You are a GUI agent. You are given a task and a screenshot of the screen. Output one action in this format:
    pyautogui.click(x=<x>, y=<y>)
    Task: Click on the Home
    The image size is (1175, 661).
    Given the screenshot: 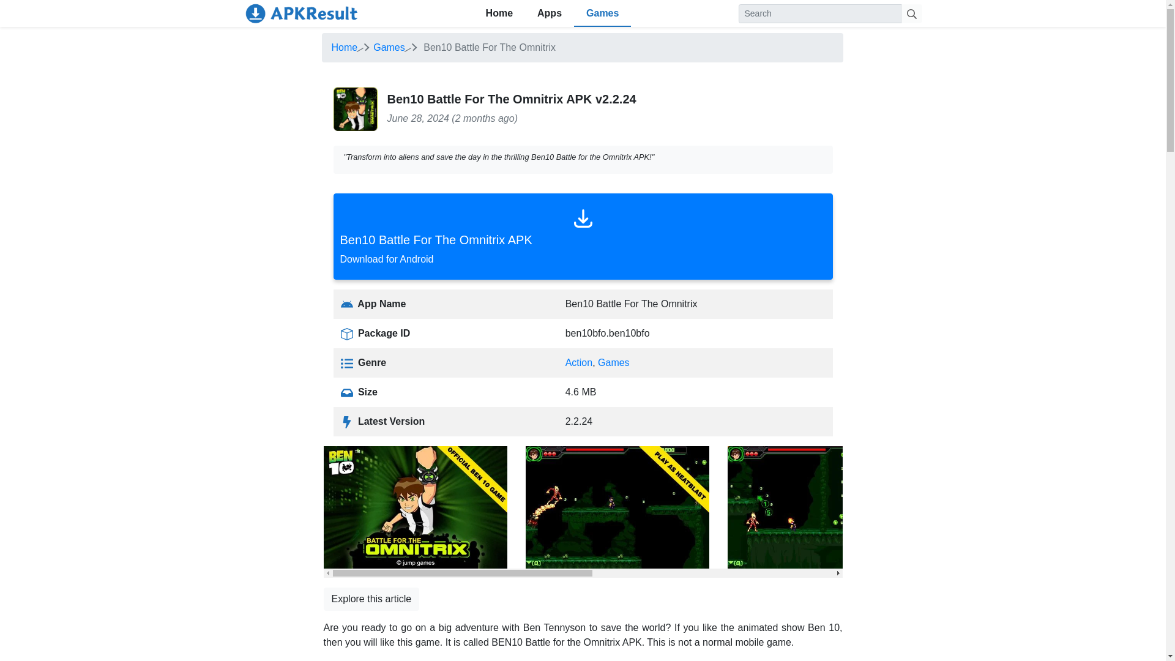 What is the action you would take?
    pyautogui.click(x=499, y=13)
    